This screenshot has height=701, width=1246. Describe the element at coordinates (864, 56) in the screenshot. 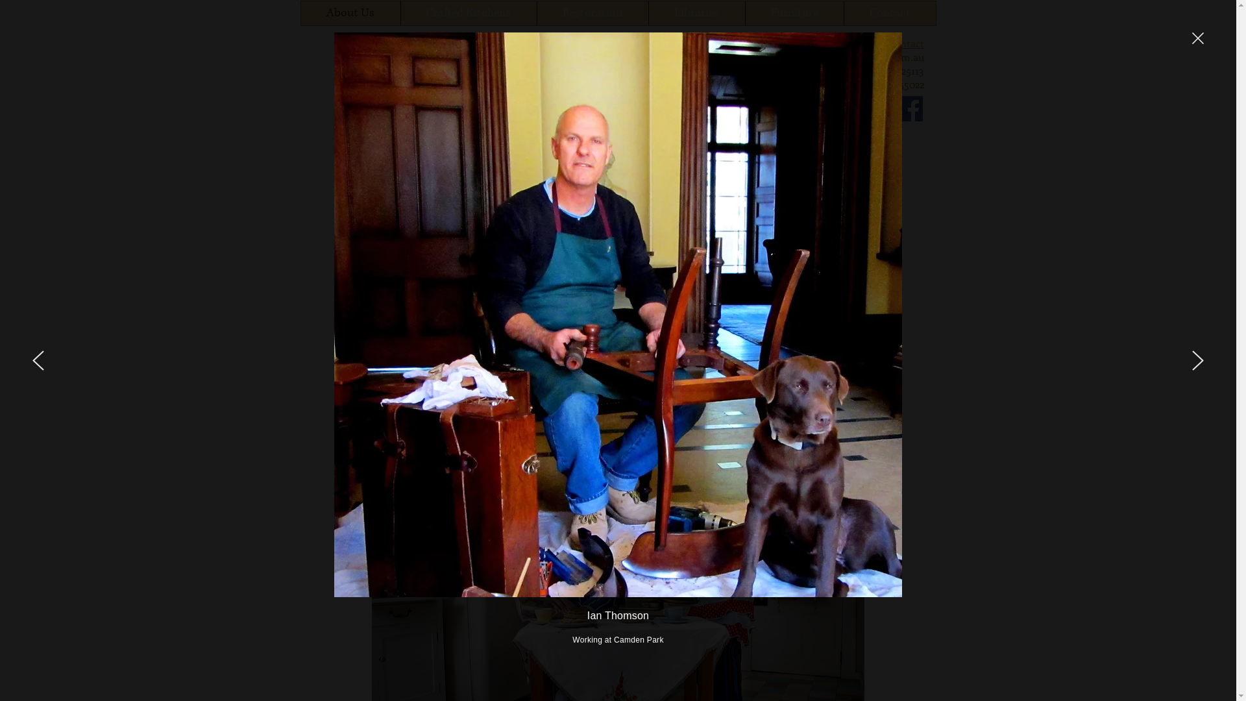

I see `ian@ianthomson.com.au` at that location.